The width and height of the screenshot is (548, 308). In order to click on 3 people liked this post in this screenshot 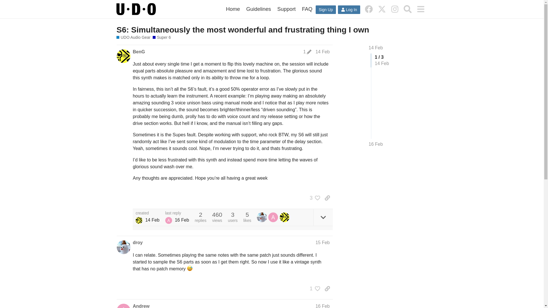, I will do `click(313, 198)`.